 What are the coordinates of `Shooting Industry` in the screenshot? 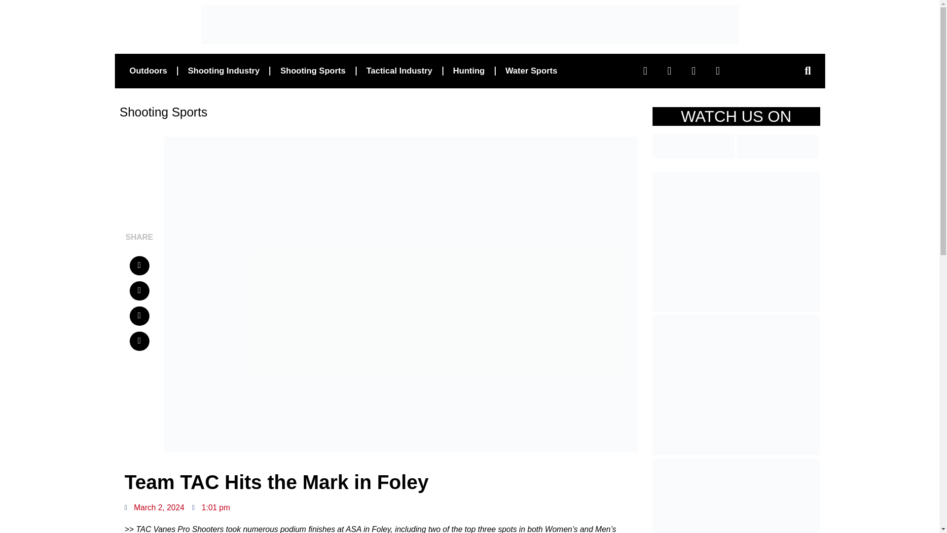 It's located at (223, 71).